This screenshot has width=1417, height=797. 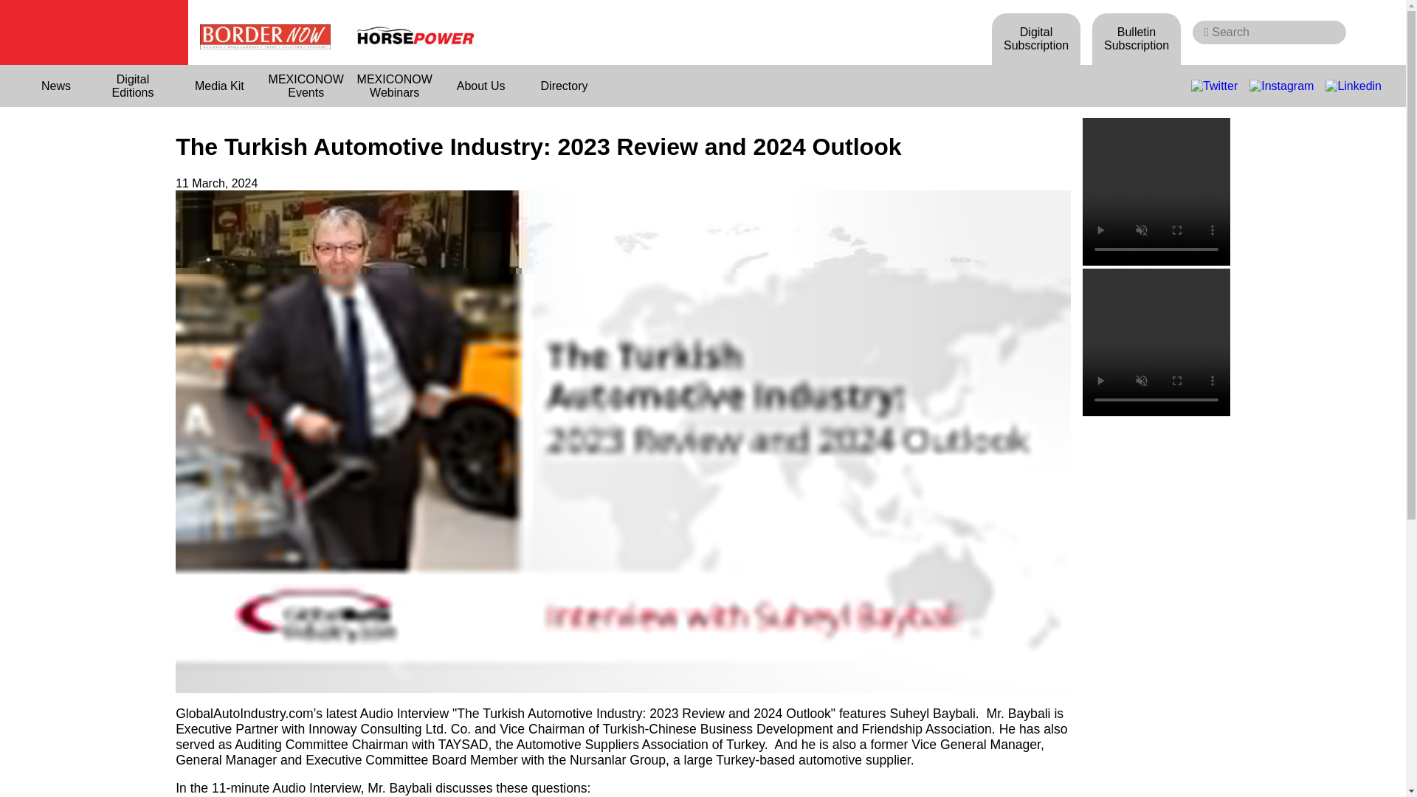 I want to click on Directory, so click(x=564, y=86).